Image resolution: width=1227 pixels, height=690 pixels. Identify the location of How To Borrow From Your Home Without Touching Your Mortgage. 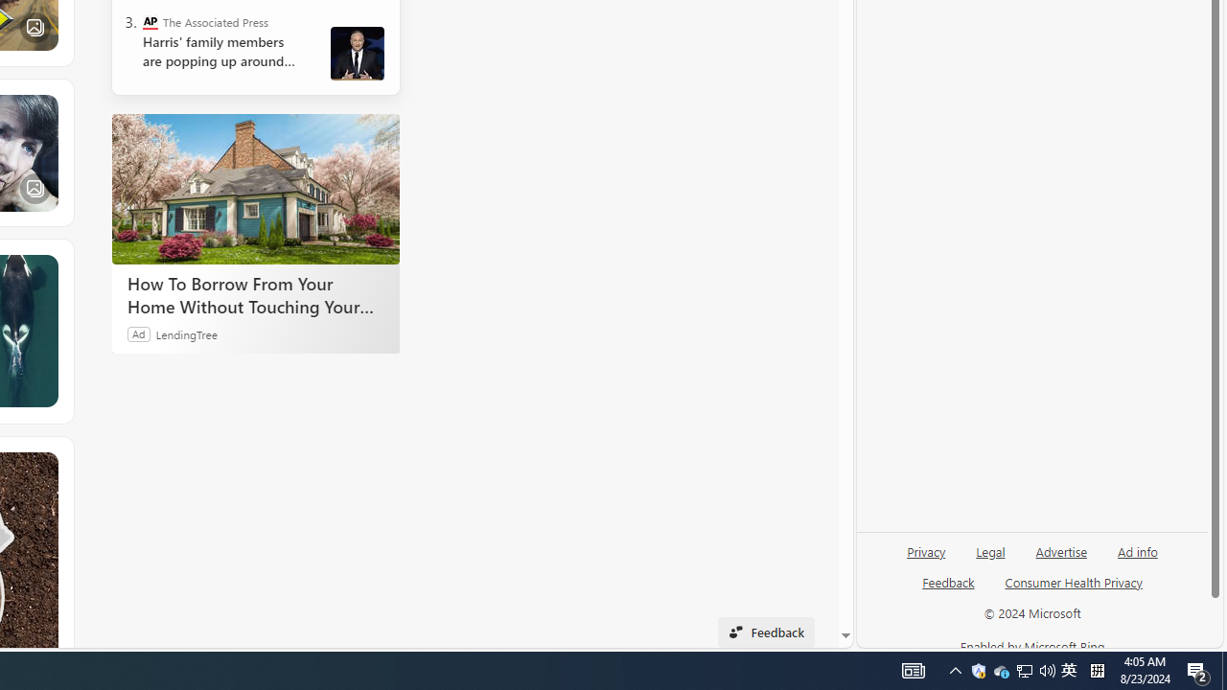
(255, 294).